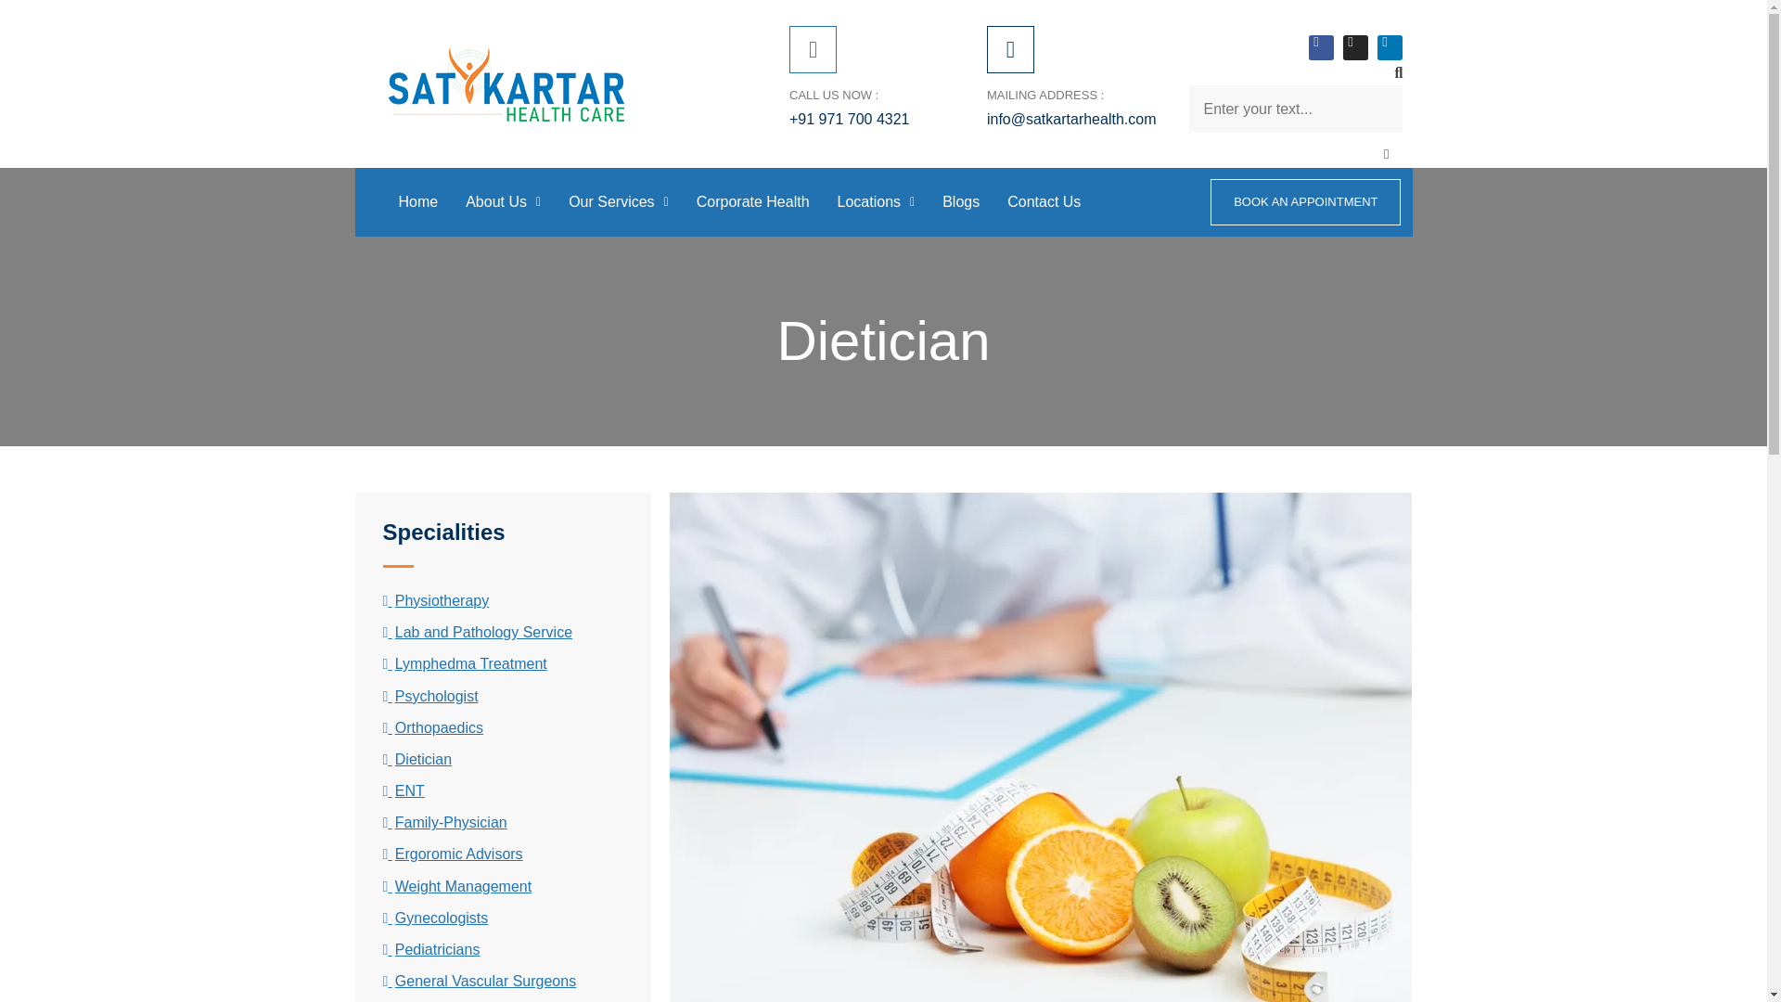 This screenshot has height=1002, width=1781. I want to click on Our Services, so click(618, 202).